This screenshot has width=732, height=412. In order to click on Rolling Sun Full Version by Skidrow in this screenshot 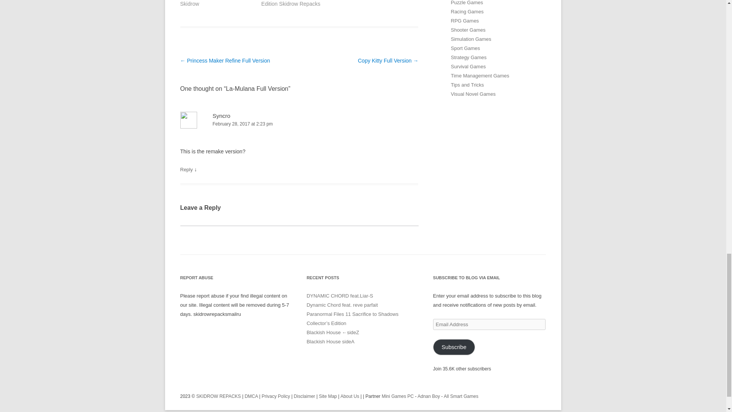, I will do `click(212, 3)`.